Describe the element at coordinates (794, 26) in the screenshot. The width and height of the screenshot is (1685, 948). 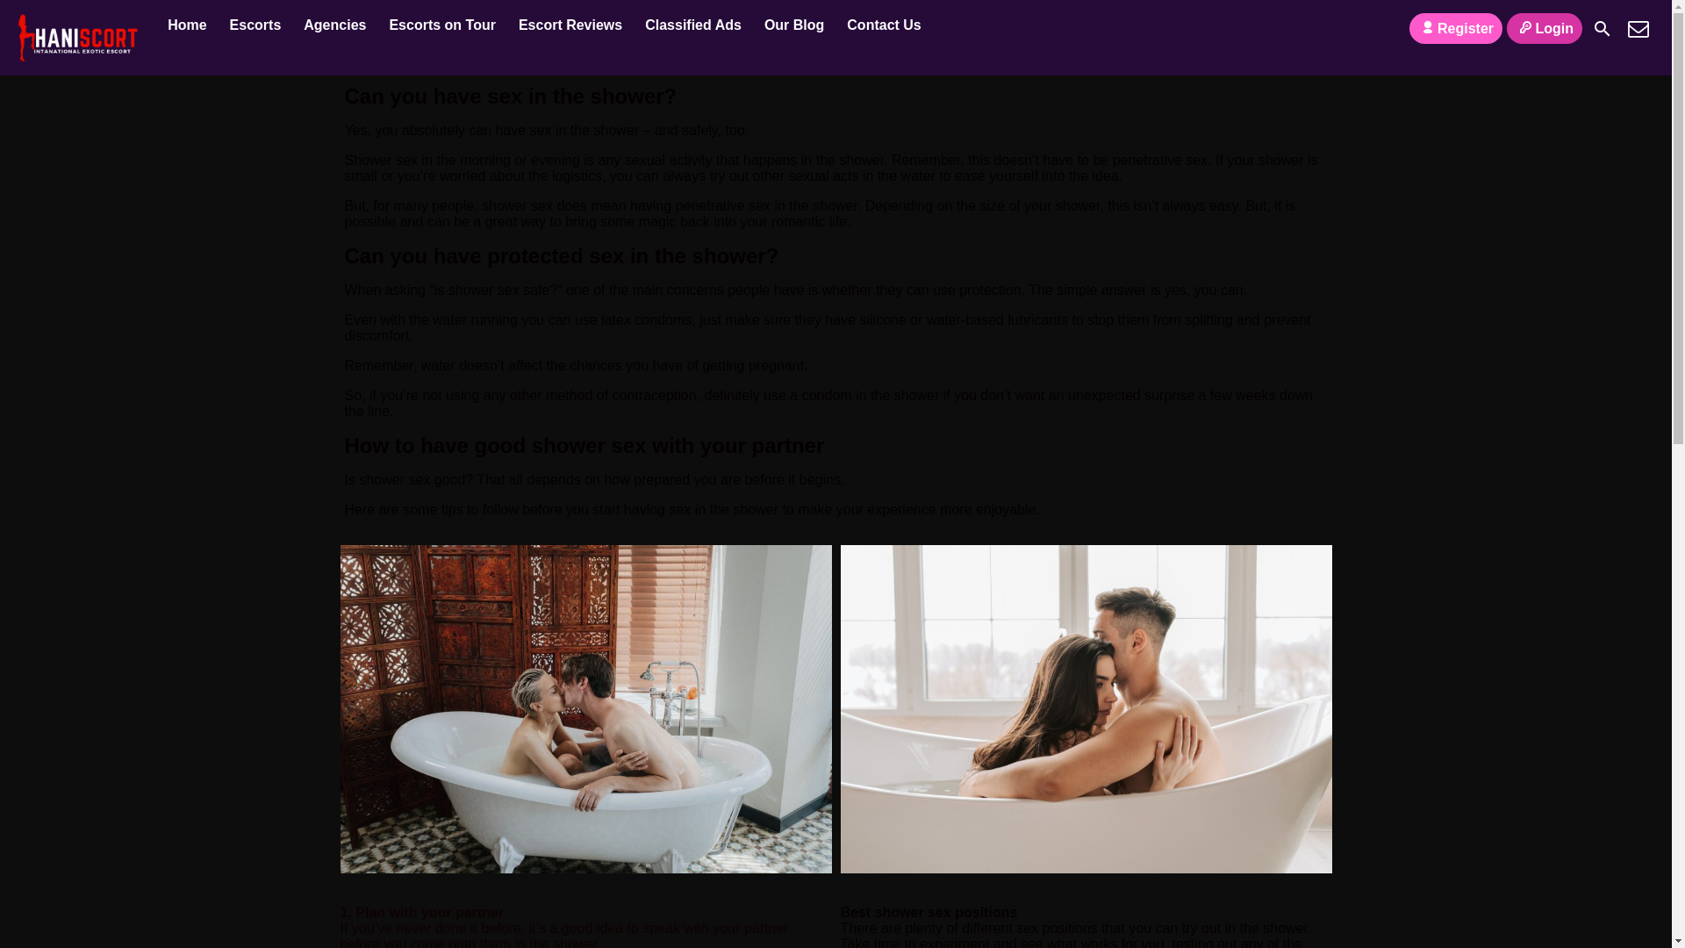
I see `Our Blog` at that location.